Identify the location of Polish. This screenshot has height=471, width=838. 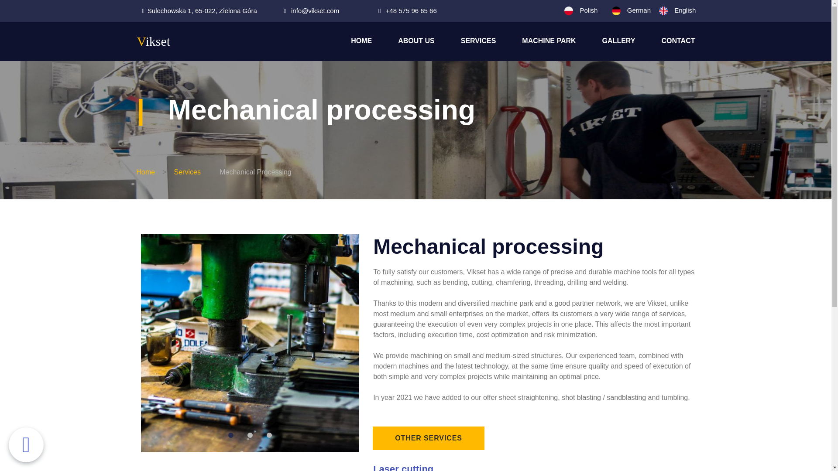
(588, 10).